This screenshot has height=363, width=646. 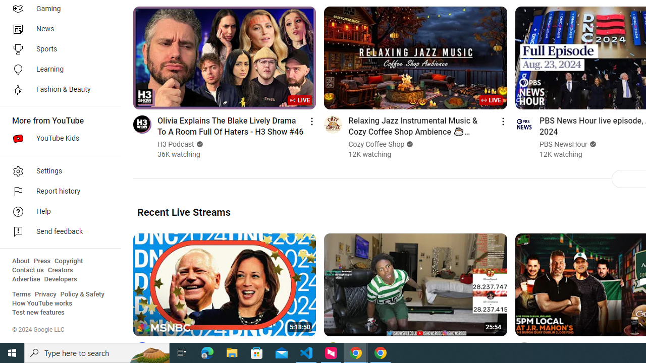 What do you see at coordinates (26, 279) in the screenshot?
I see `Advertise` at bounding box center [26, 279].